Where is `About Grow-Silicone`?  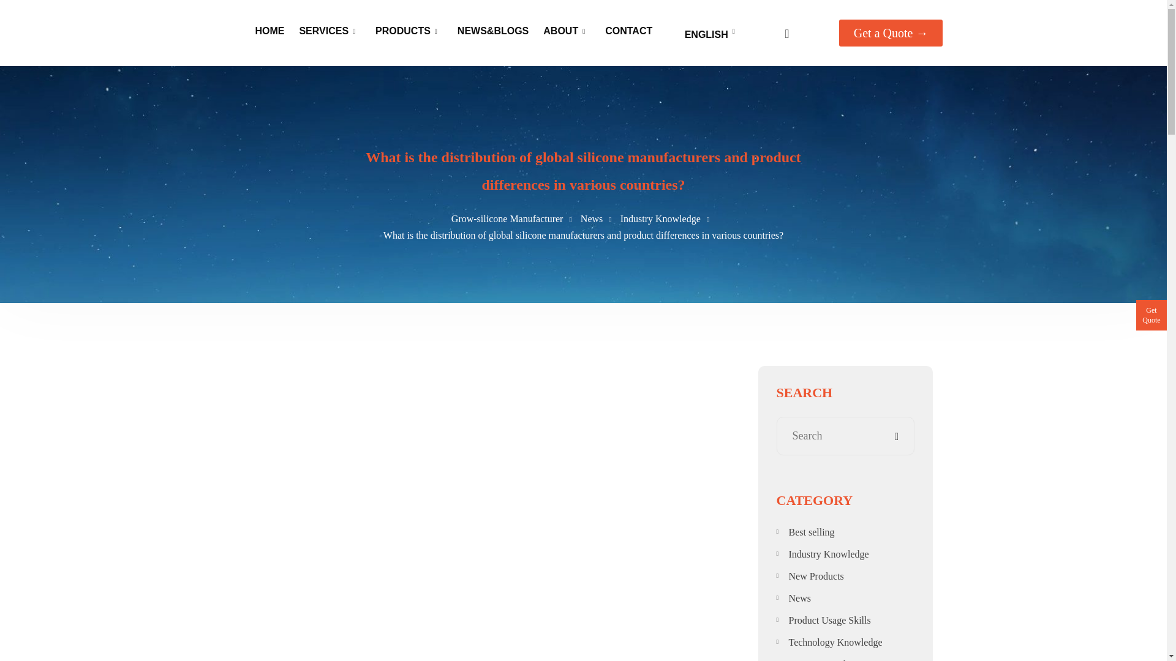
About Grow-Silicone is located at coordinates (561, 31).